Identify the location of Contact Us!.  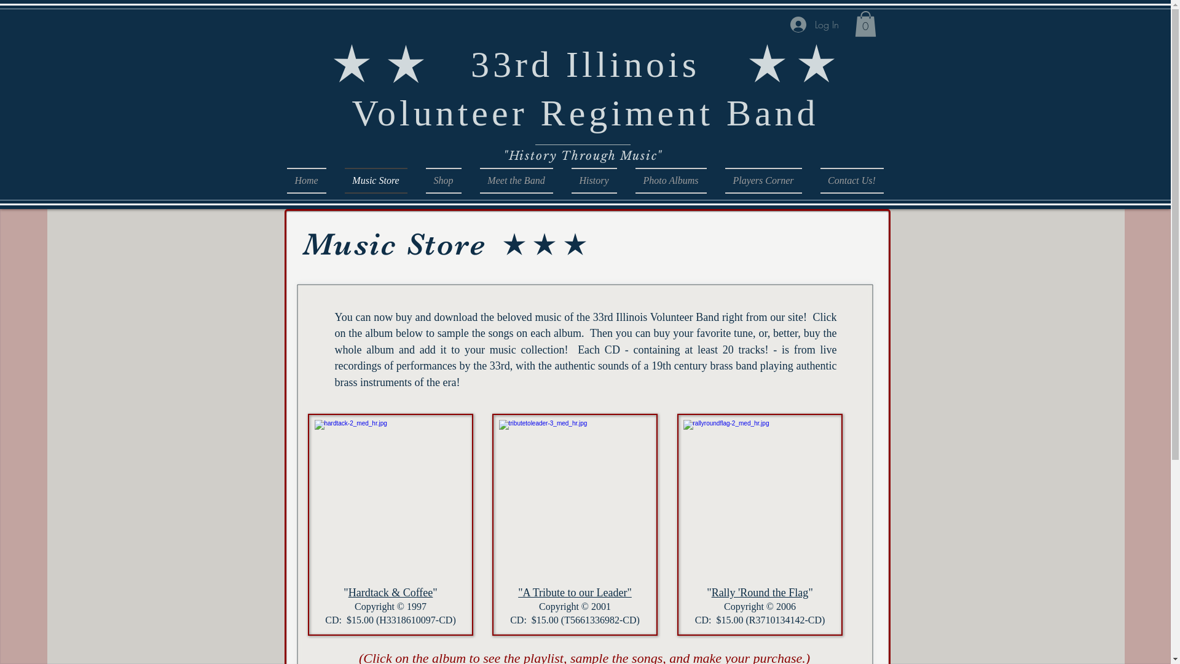
(848, 181).